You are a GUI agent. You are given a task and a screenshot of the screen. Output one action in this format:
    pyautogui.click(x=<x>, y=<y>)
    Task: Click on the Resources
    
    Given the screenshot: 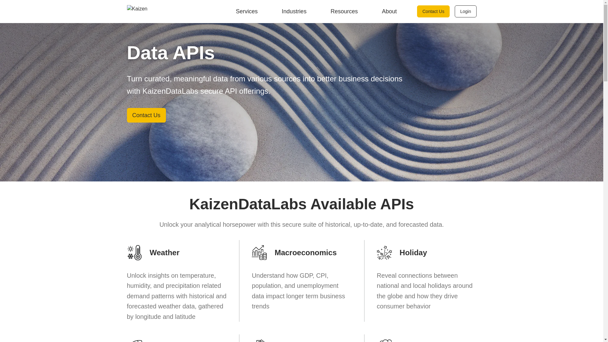 What is the action you would take?
    pyautogui.click(x=342, y=11)
    